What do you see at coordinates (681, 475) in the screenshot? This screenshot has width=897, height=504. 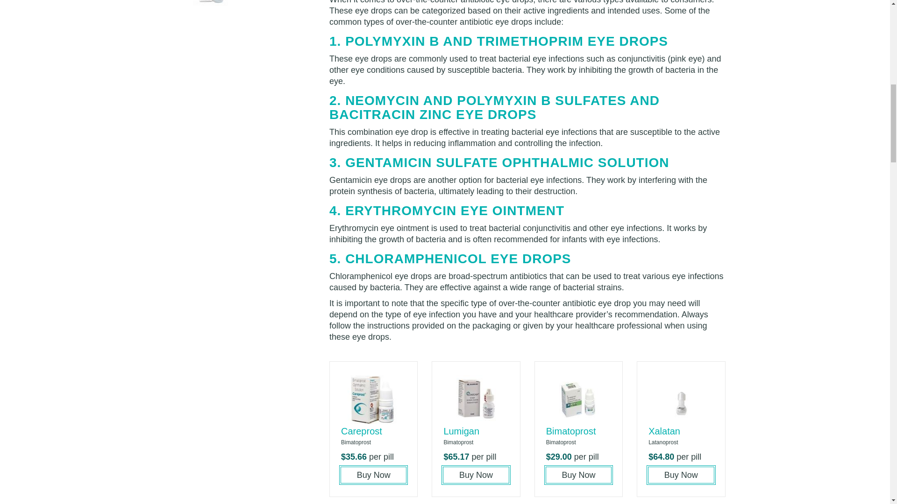 I see `Buy Now` at bounding box center [681, 475].